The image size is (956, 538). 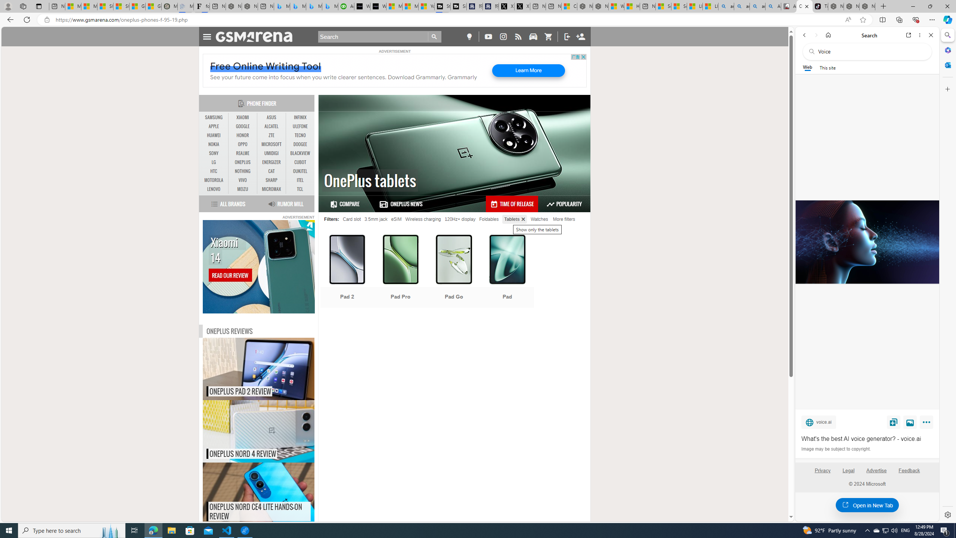 What do you see at coordinates (271, 118) in the screenshot?
I see `ASUS` at bounding box center [271, 118].